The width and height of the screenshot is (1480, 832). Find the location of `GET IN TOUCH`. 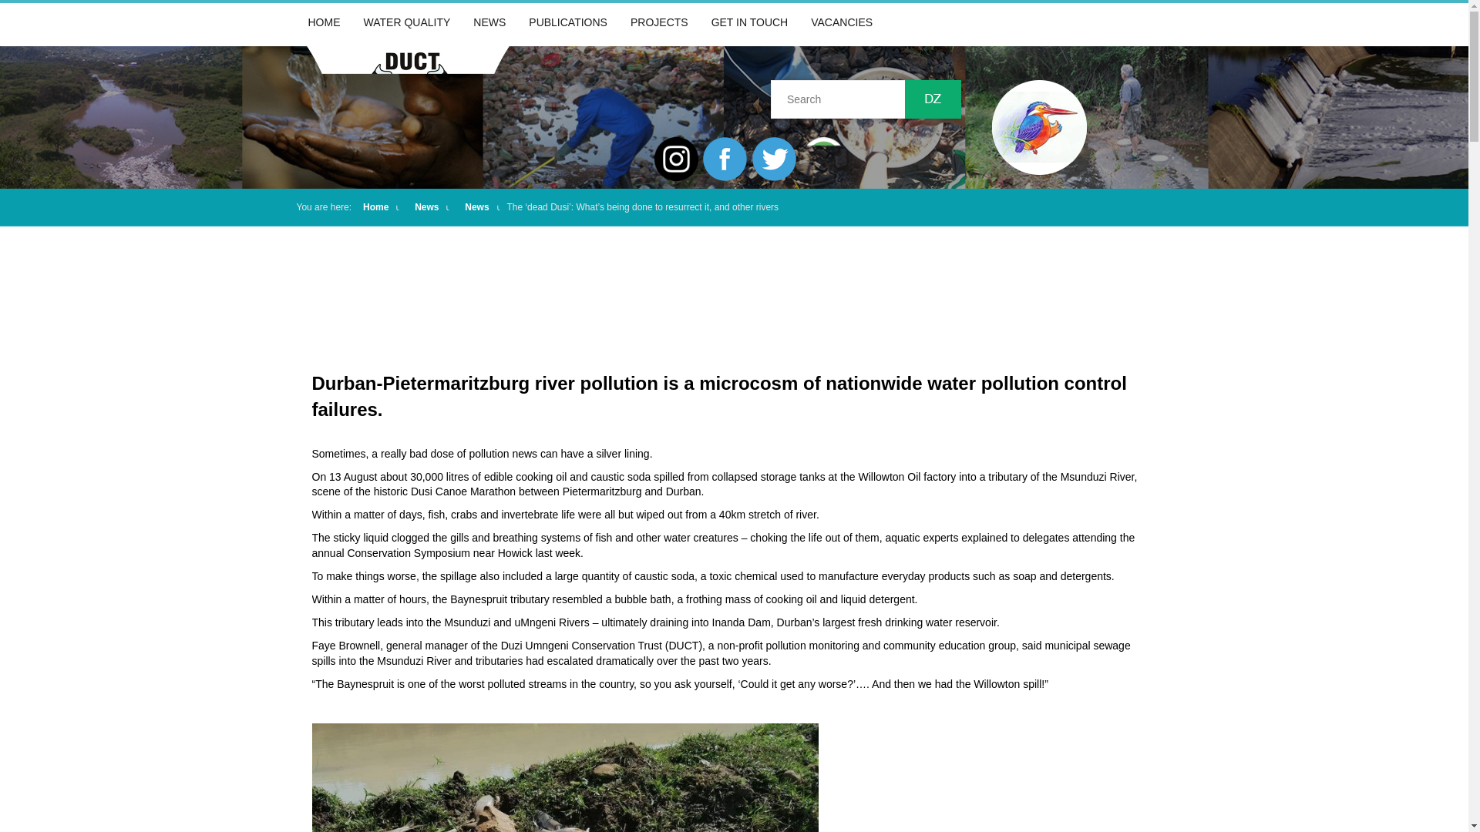

GET IN TOUCH is located at coordinates (750, 22).